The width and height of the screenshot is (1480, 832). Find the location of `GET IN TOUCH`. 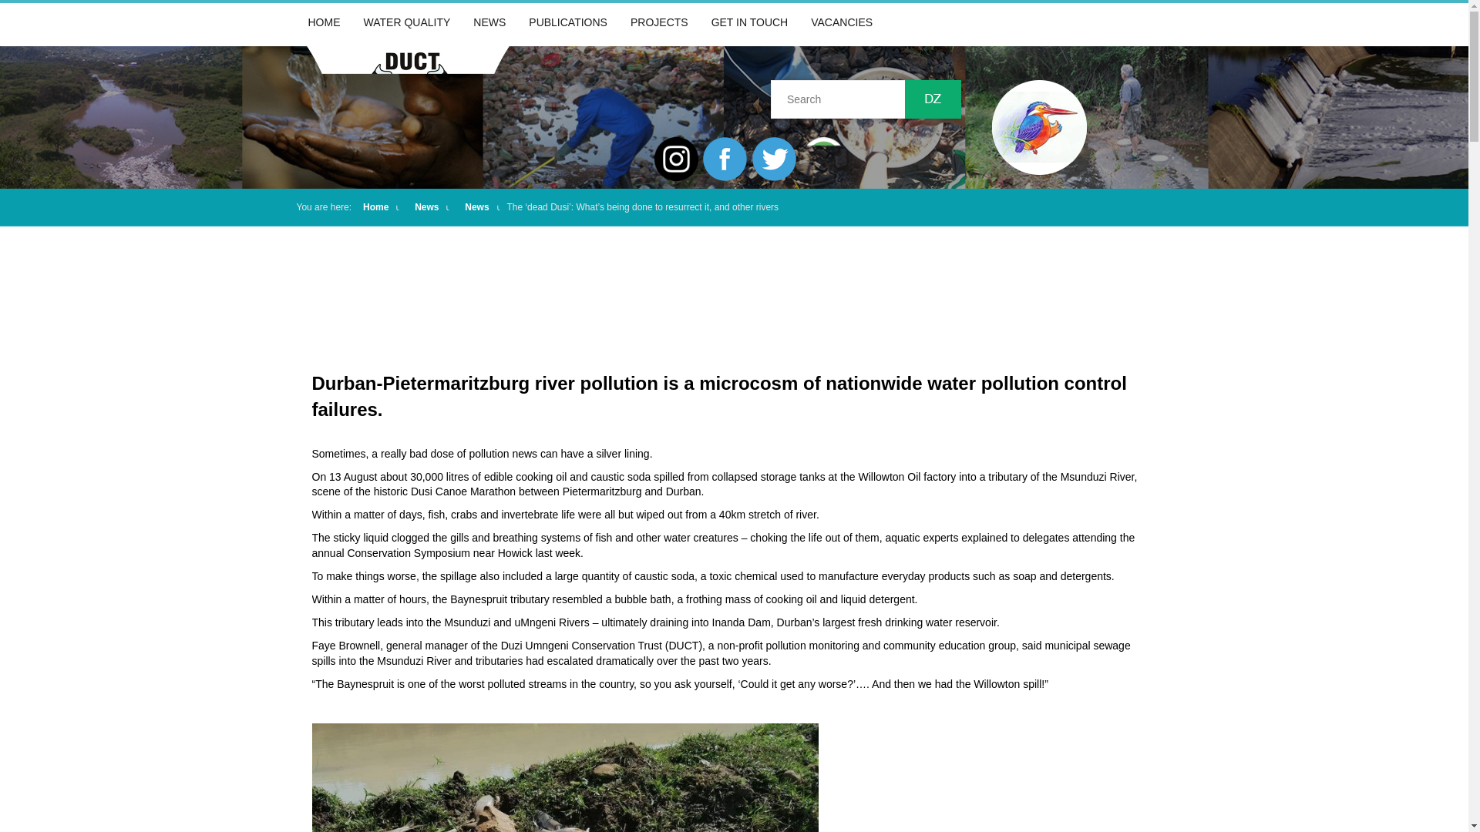

GET IN TOUCH is located at coordinates (750, 22).